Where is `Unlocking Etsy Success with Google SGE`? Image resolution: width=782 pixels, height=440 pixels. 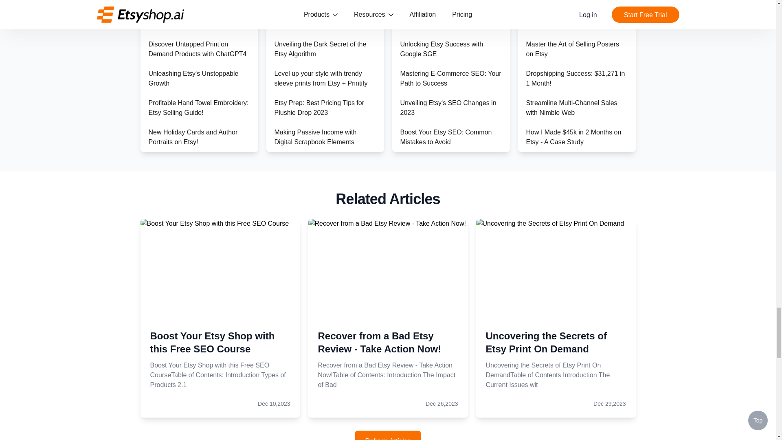 Unlocking Etsy Success with Google SGE is located at coordinates (442, 49).